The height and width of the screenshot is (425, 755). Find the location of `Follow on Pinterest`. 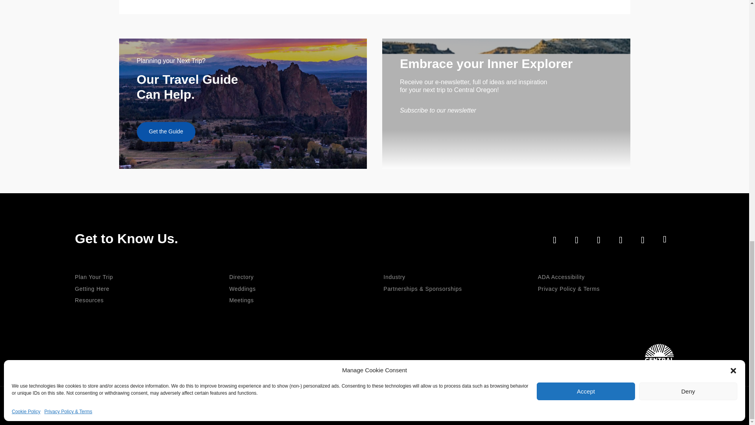

Follow on Pinterest is located at coordinates (665, 239).